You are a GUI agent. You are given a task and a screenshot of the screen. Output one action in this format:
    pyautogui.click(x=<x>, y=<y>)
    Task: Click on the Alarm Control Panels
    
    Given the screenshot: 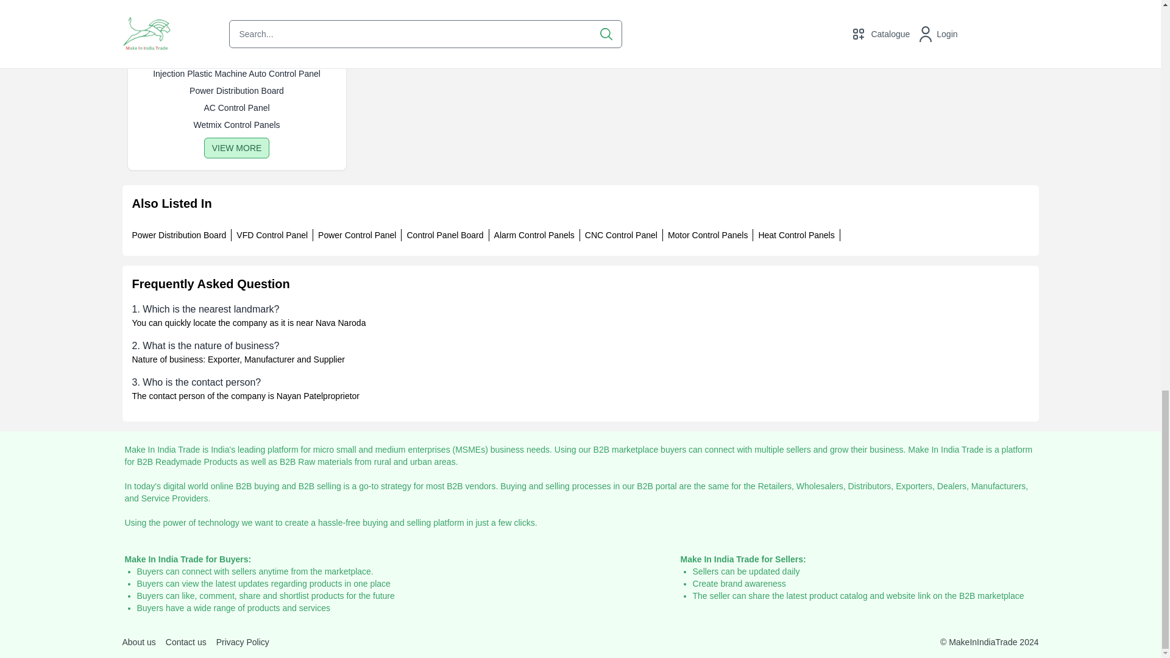 What is the action you would take?
    pyautogui.click(x=534, y=235)
    